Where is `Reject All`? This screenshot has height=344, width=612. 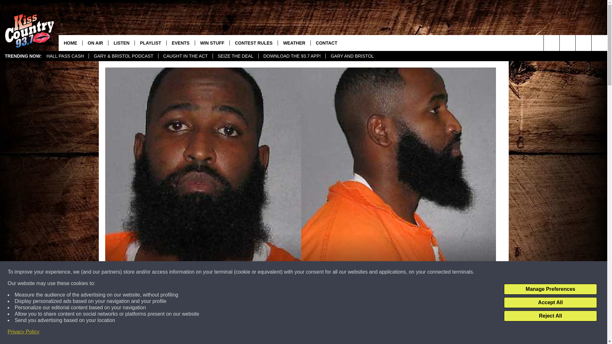
Reject All is located at coordinates (550, 316).